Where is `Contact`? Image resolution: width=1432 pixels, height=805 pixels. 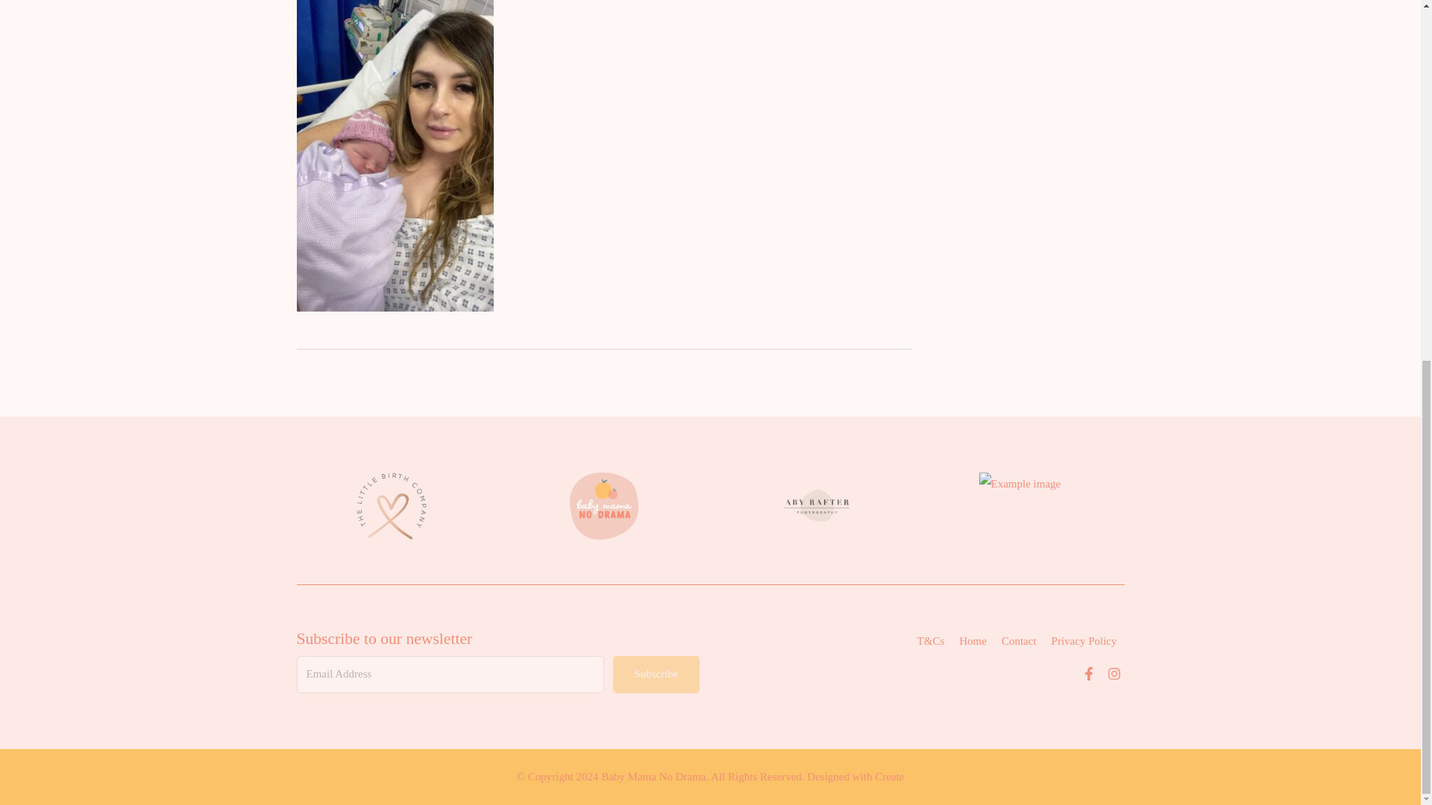 Contact is located at coordinates (1019, 641).